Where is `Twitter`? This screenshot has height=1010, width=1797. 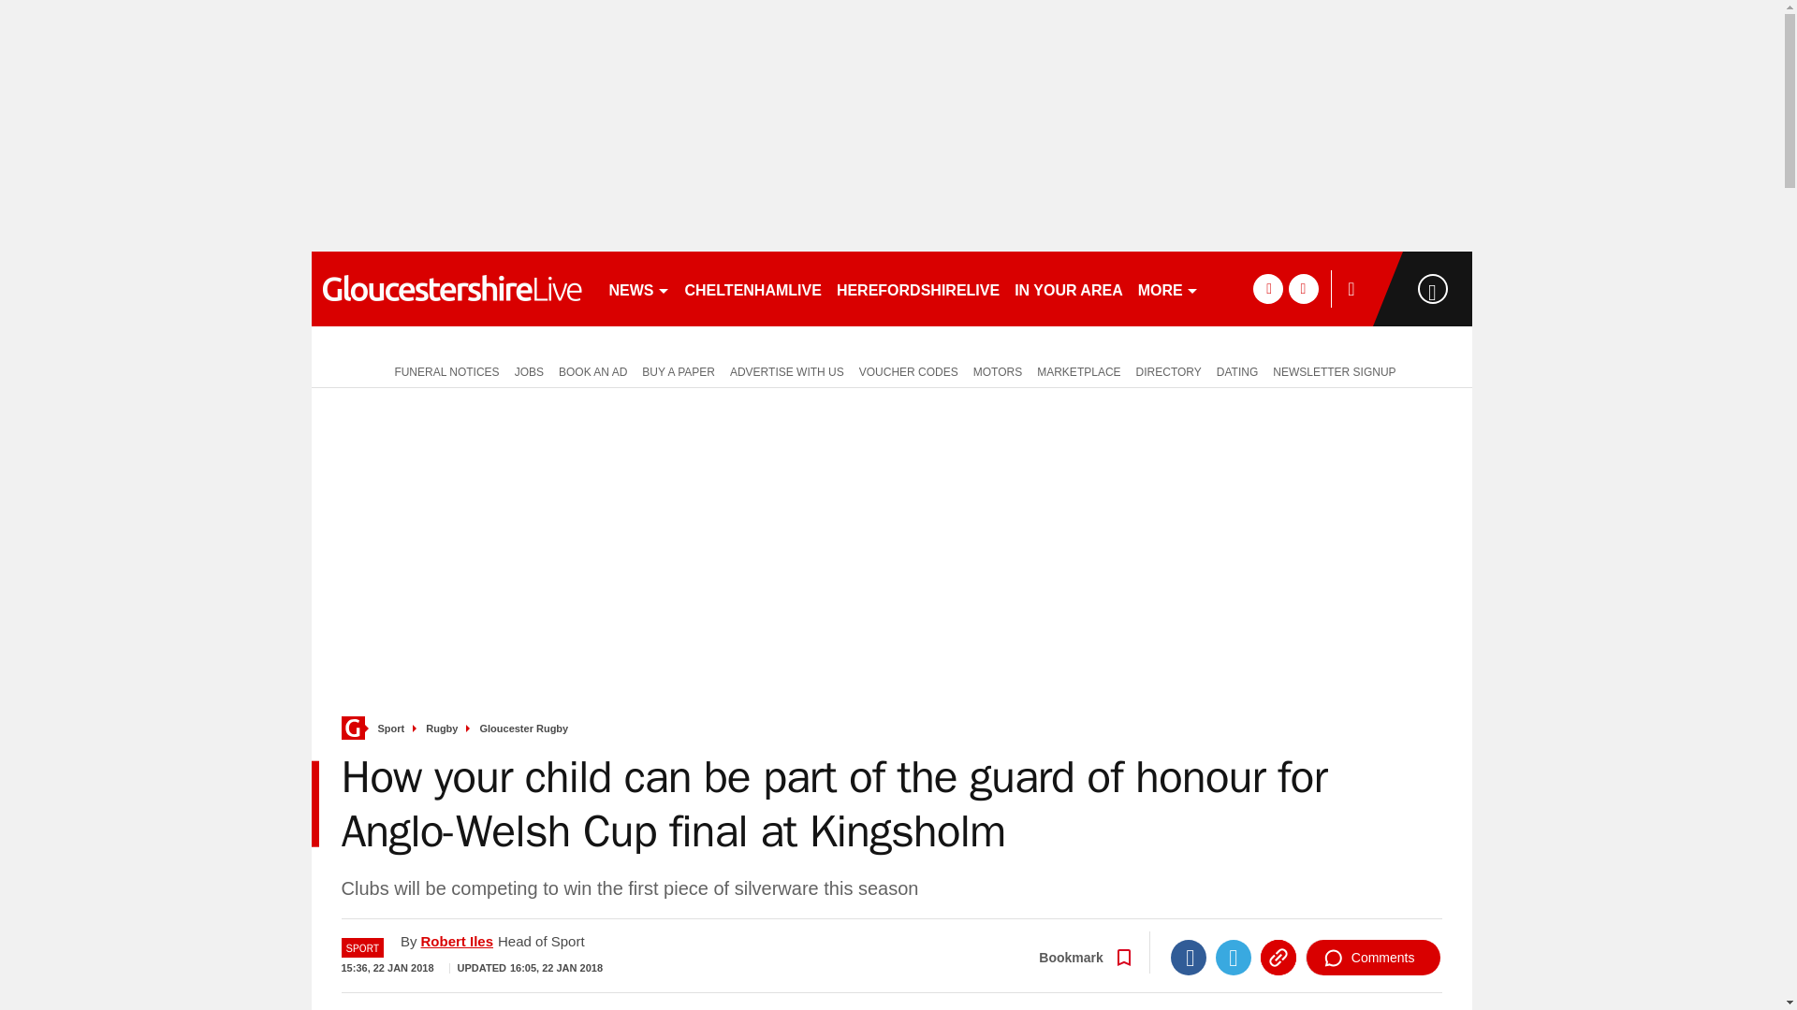 Twitter is located at coordinates (1234, 958).